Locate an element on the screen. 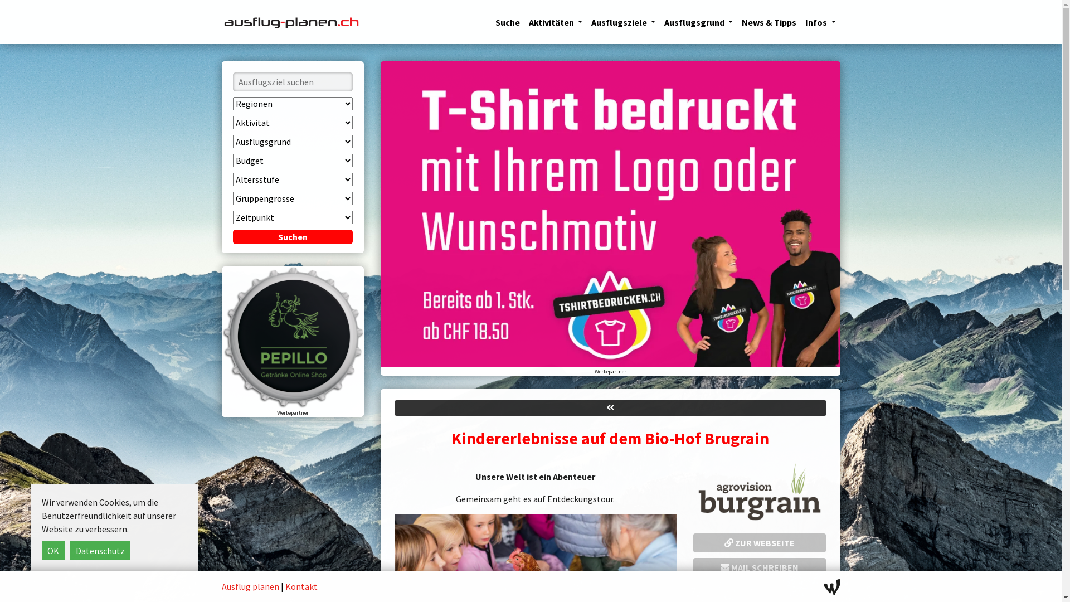 This screenshot has height=602, width=1070. Burezmorge im Burgrain in Alberswil is located at coordinates (760, 493).